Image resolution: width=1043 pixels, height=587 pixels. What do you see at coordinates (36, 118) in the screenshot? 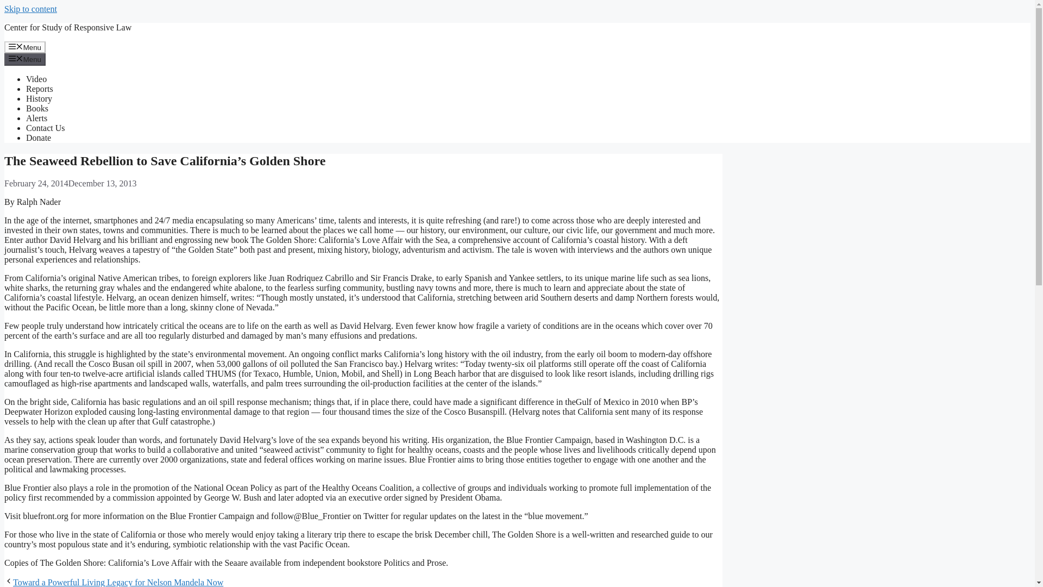
I see `Alerts` at bounding box center [36, 118].